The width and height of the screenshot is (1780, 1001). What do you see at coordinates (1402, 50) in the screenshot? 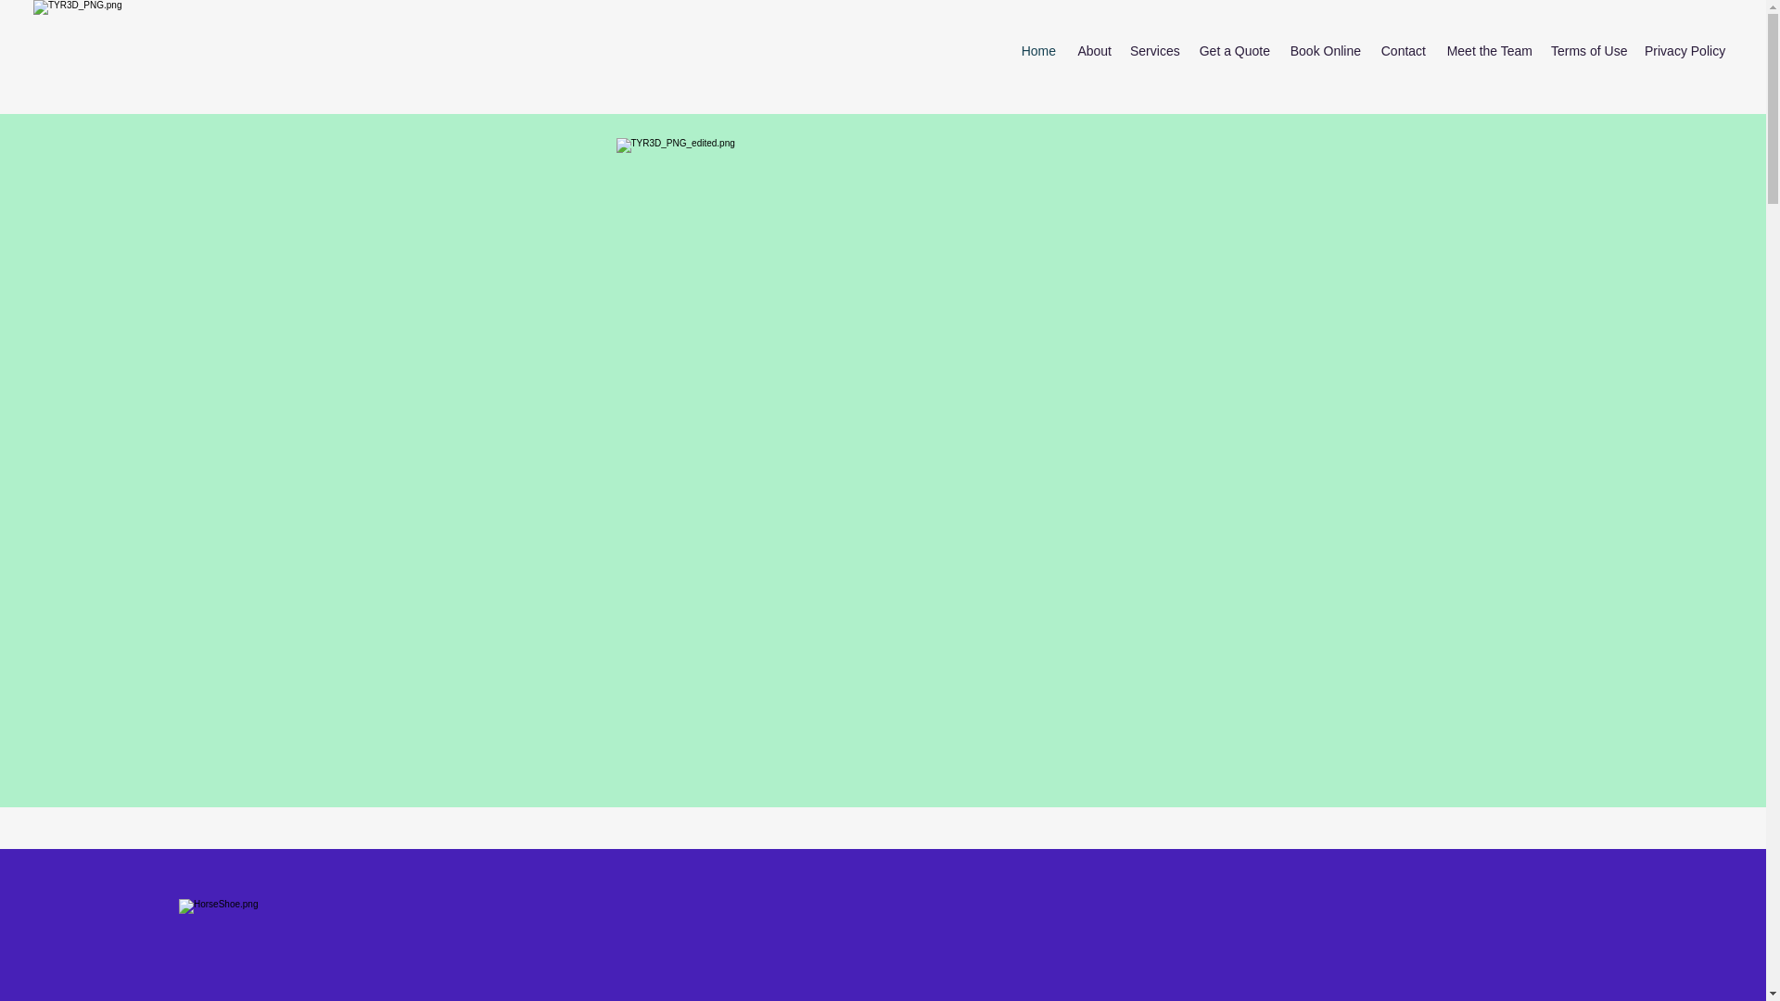
I see `Contact` at bounding box center [1402, 50].